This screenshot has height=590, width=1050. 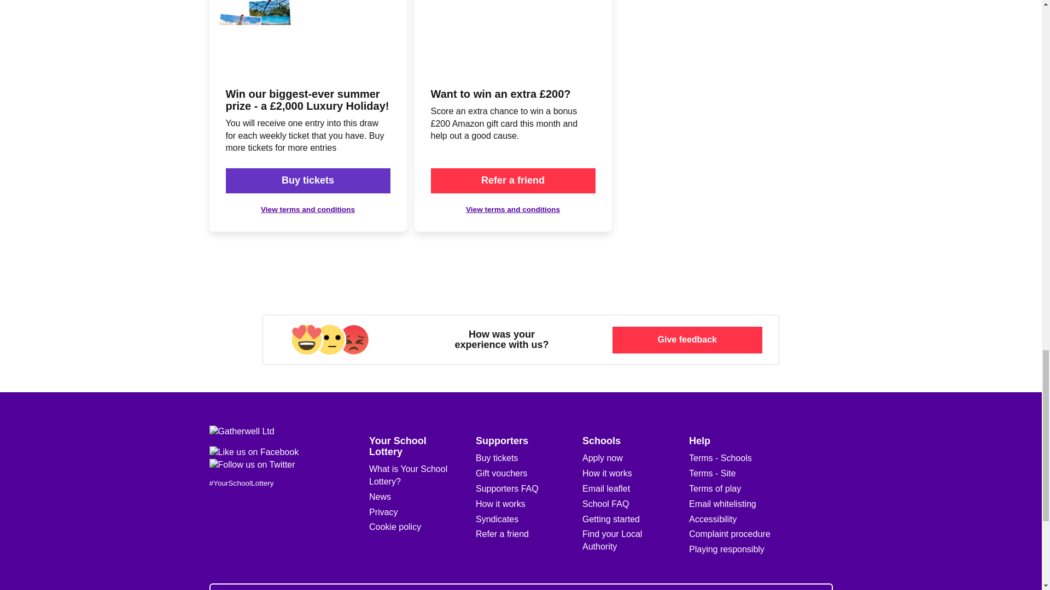 What do you see at coordinates (307, 209) in the screenshot?
I see `View terms and conditions` at bounding box center [307, 209].